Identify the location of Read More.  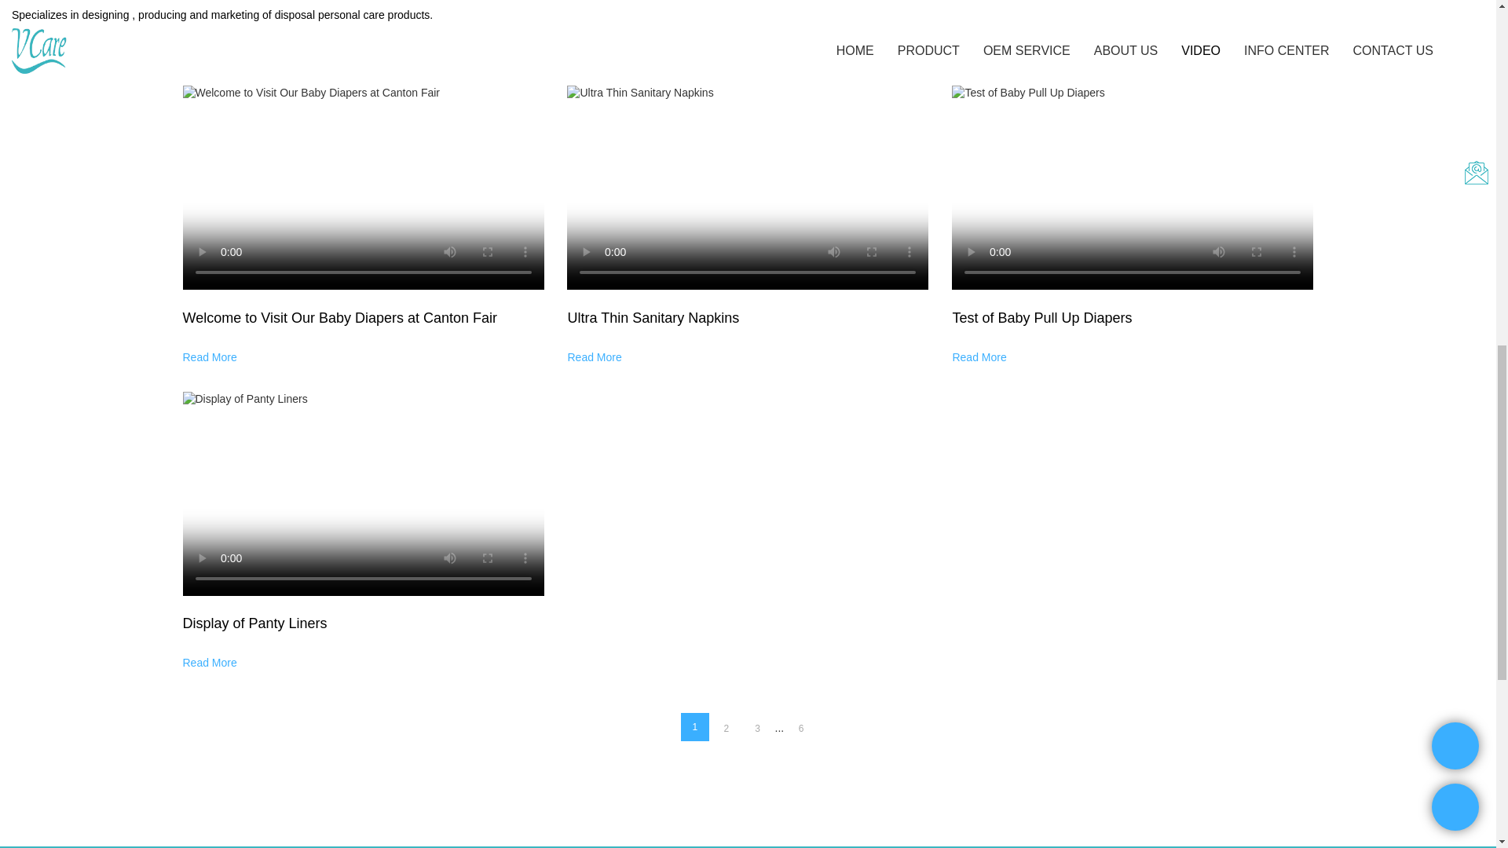
(209, 51).